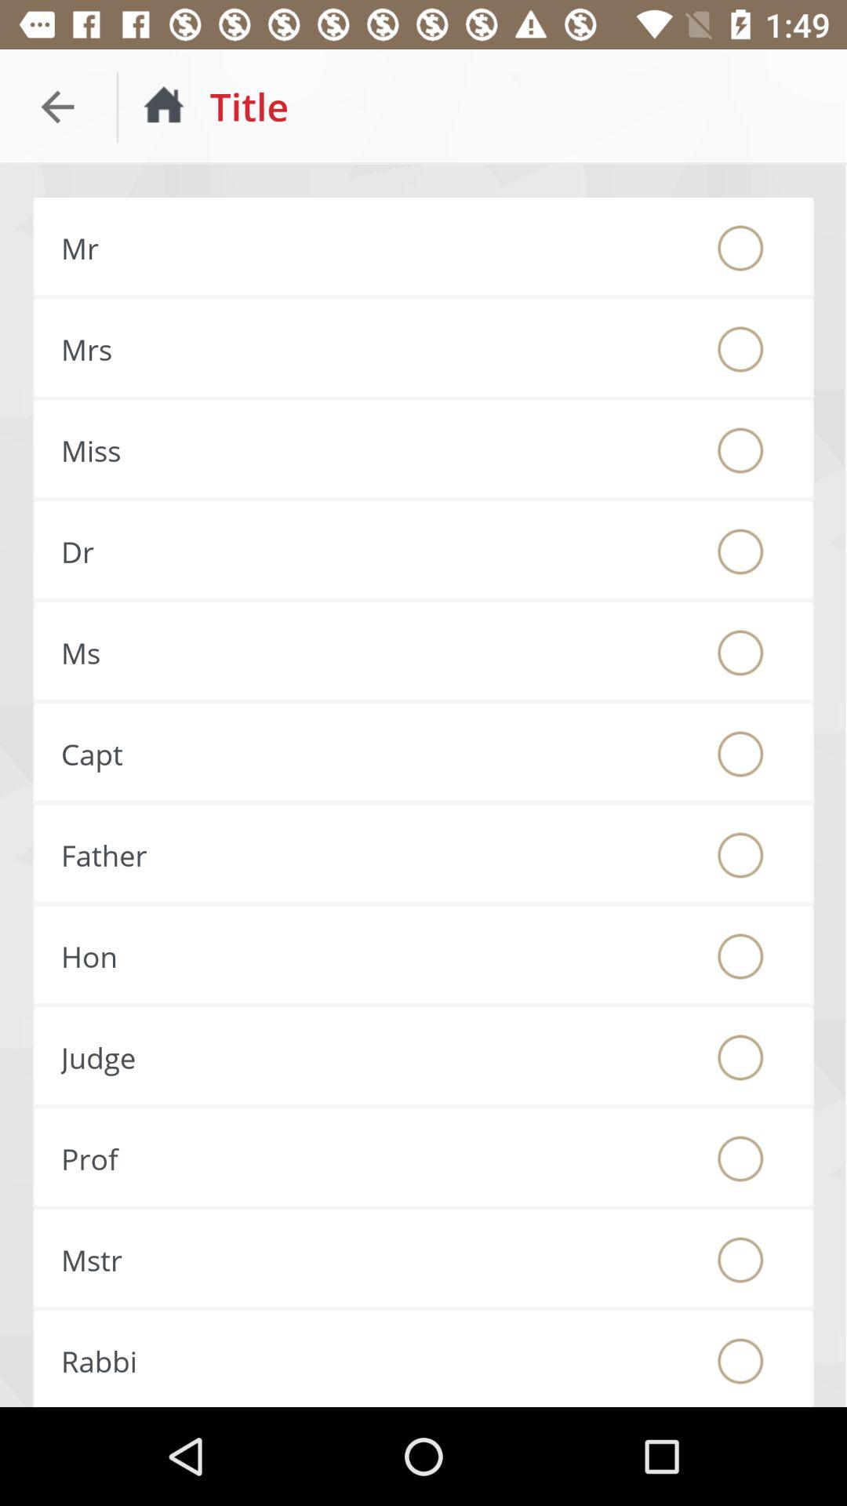 The width and height of the screenshot is (847, 1506). Describe the element at coordinates (740, 1361) in the screenshot. I see `choose title rabbi` at that location.